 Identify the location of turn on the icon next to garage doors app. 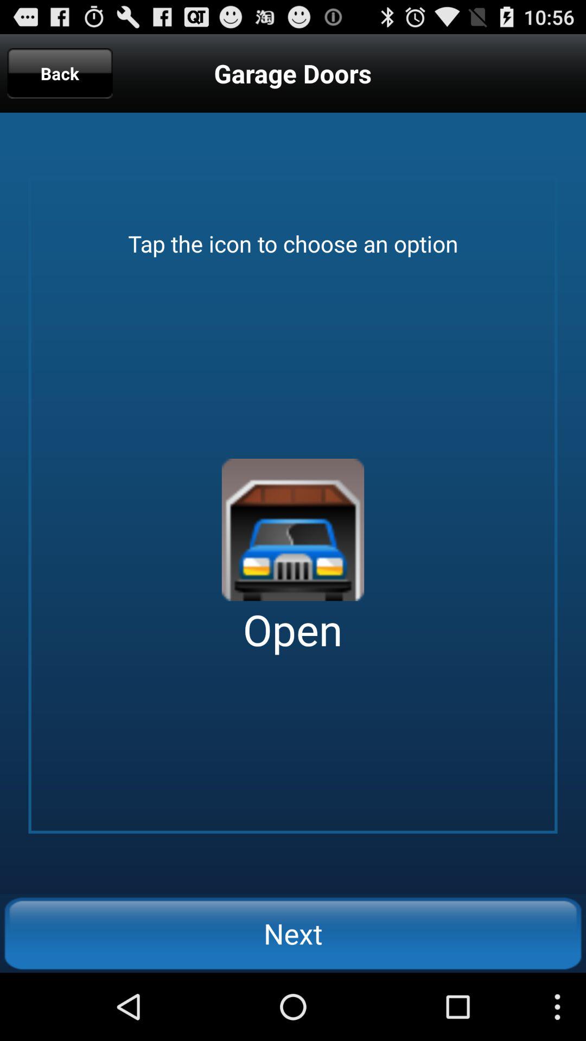
(60, 73).